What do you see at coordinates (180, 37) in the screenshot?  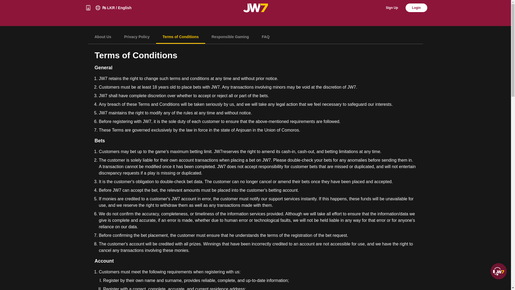 I see `Terms of Conditions` at bounding box center [180, 37].